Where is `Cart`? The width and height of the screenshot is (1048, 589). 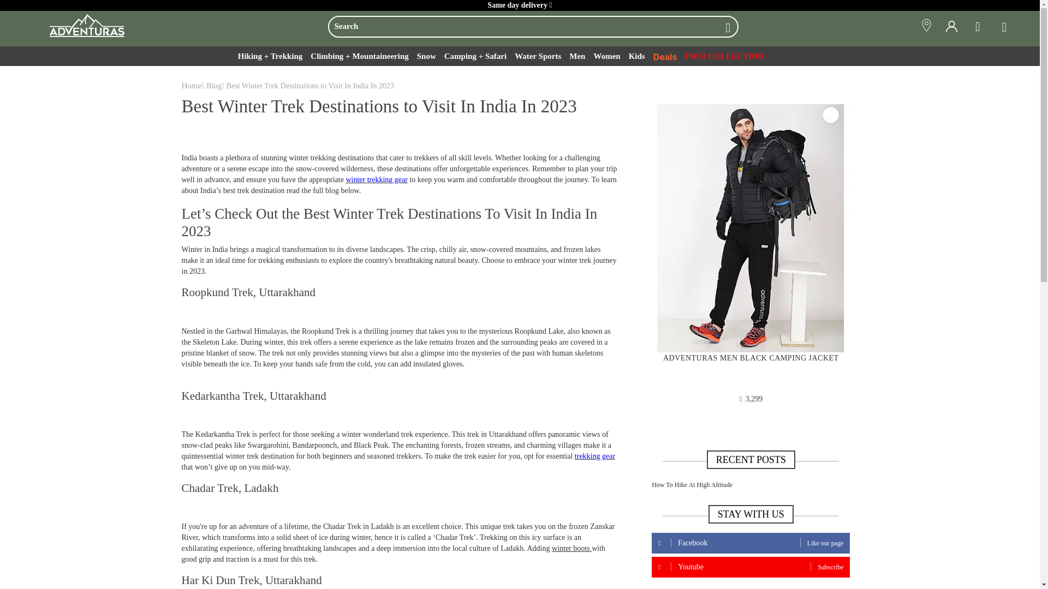 Cart is located at coordinates (1001, 27).